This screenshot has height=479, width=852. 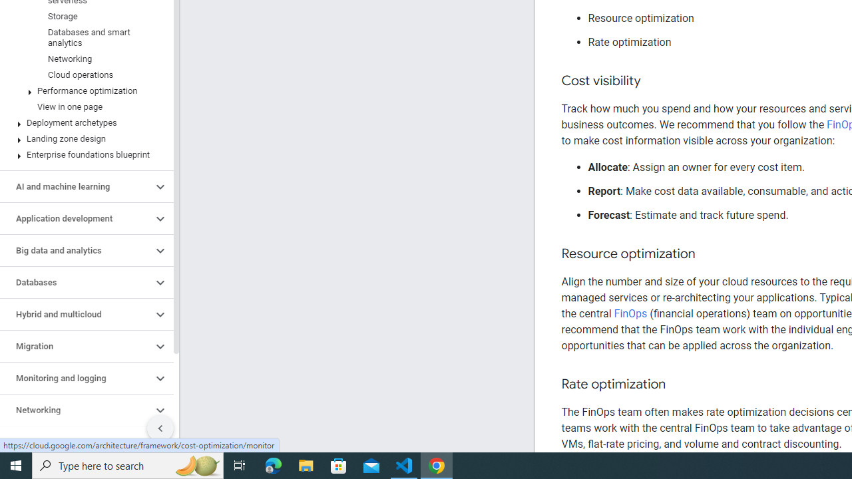 I want to click on Copy link to this section: Resource optimization, so click(x=708, y=254).